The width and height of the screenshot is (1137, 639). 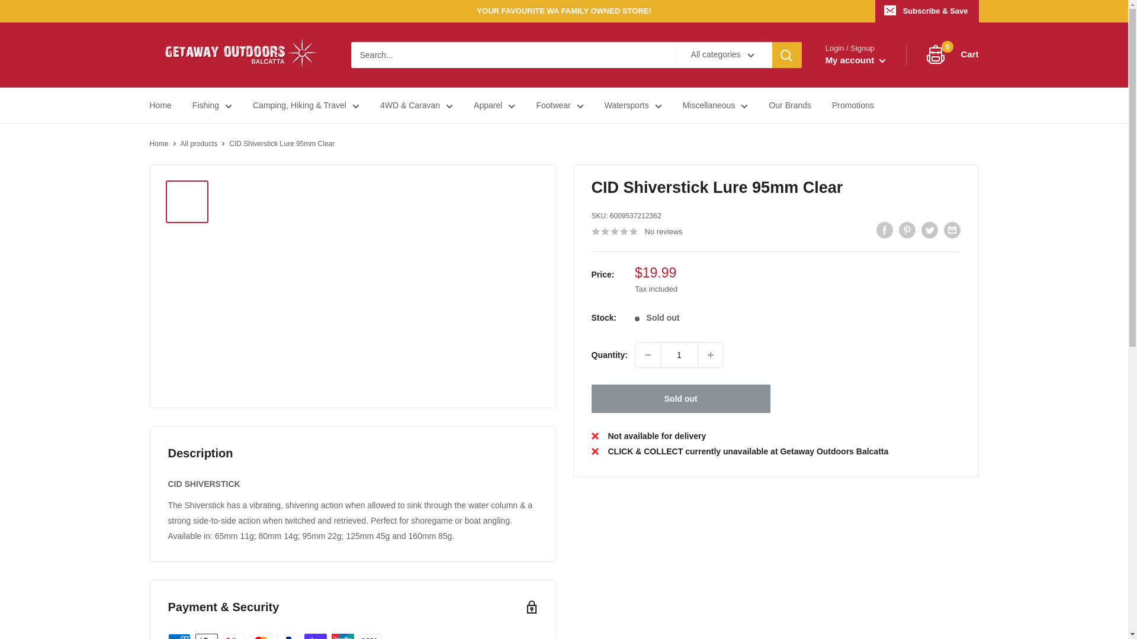 I want to click on 1, so click(x=679, y=355).